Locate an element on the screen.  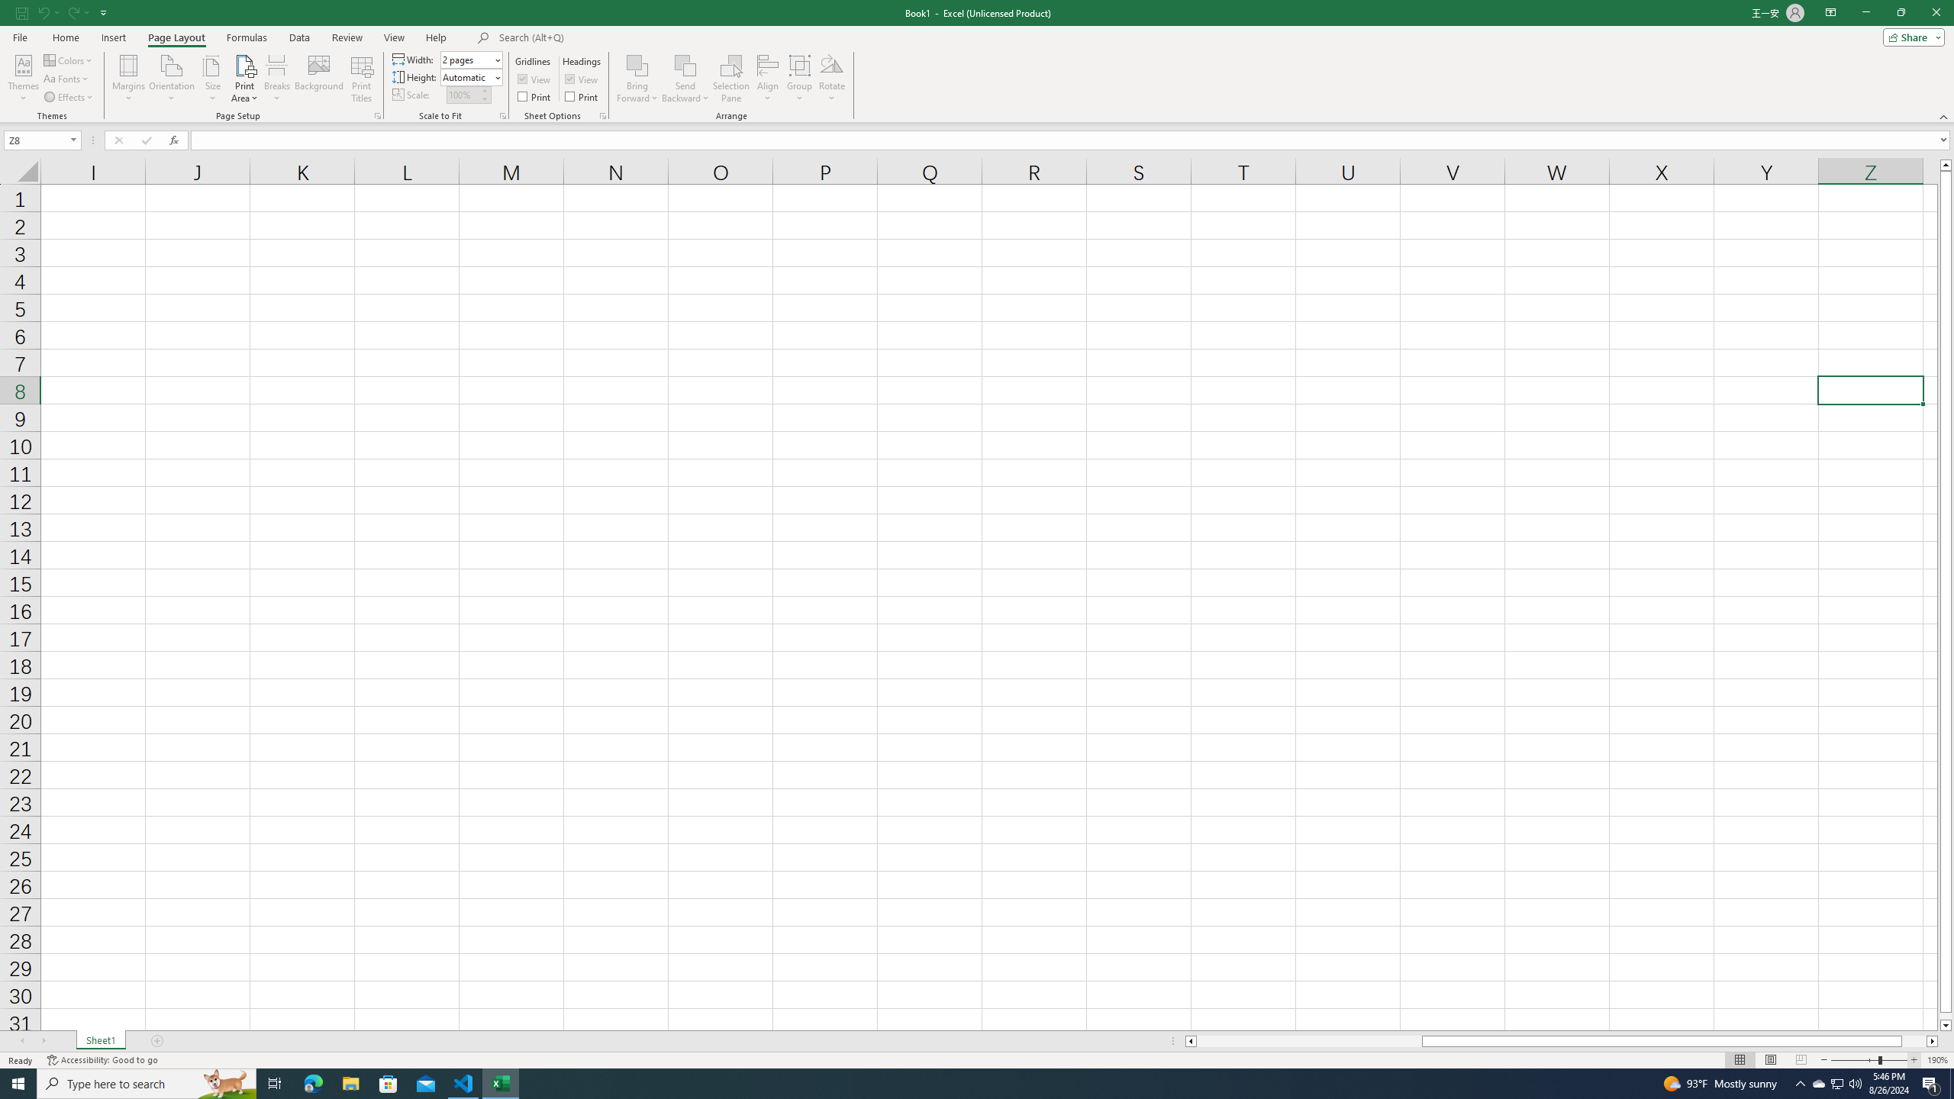
Microsoft search is located at coordinates (605, 38).